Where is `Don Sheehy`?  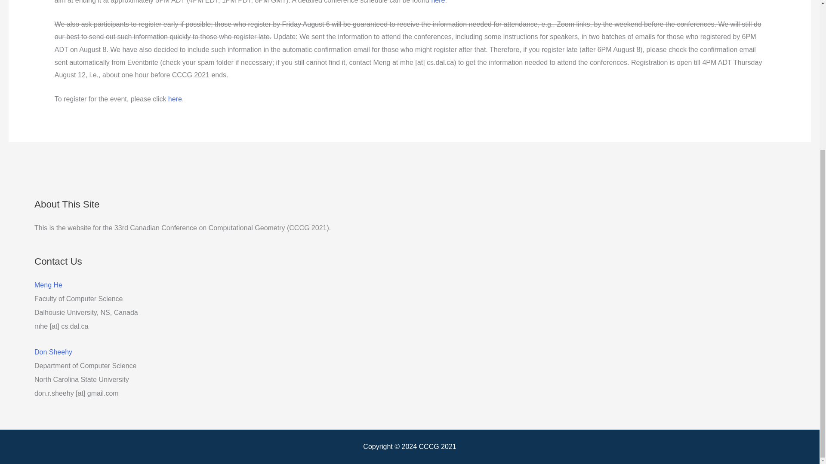 Don Sheehy is located at coordinates (53, 352).